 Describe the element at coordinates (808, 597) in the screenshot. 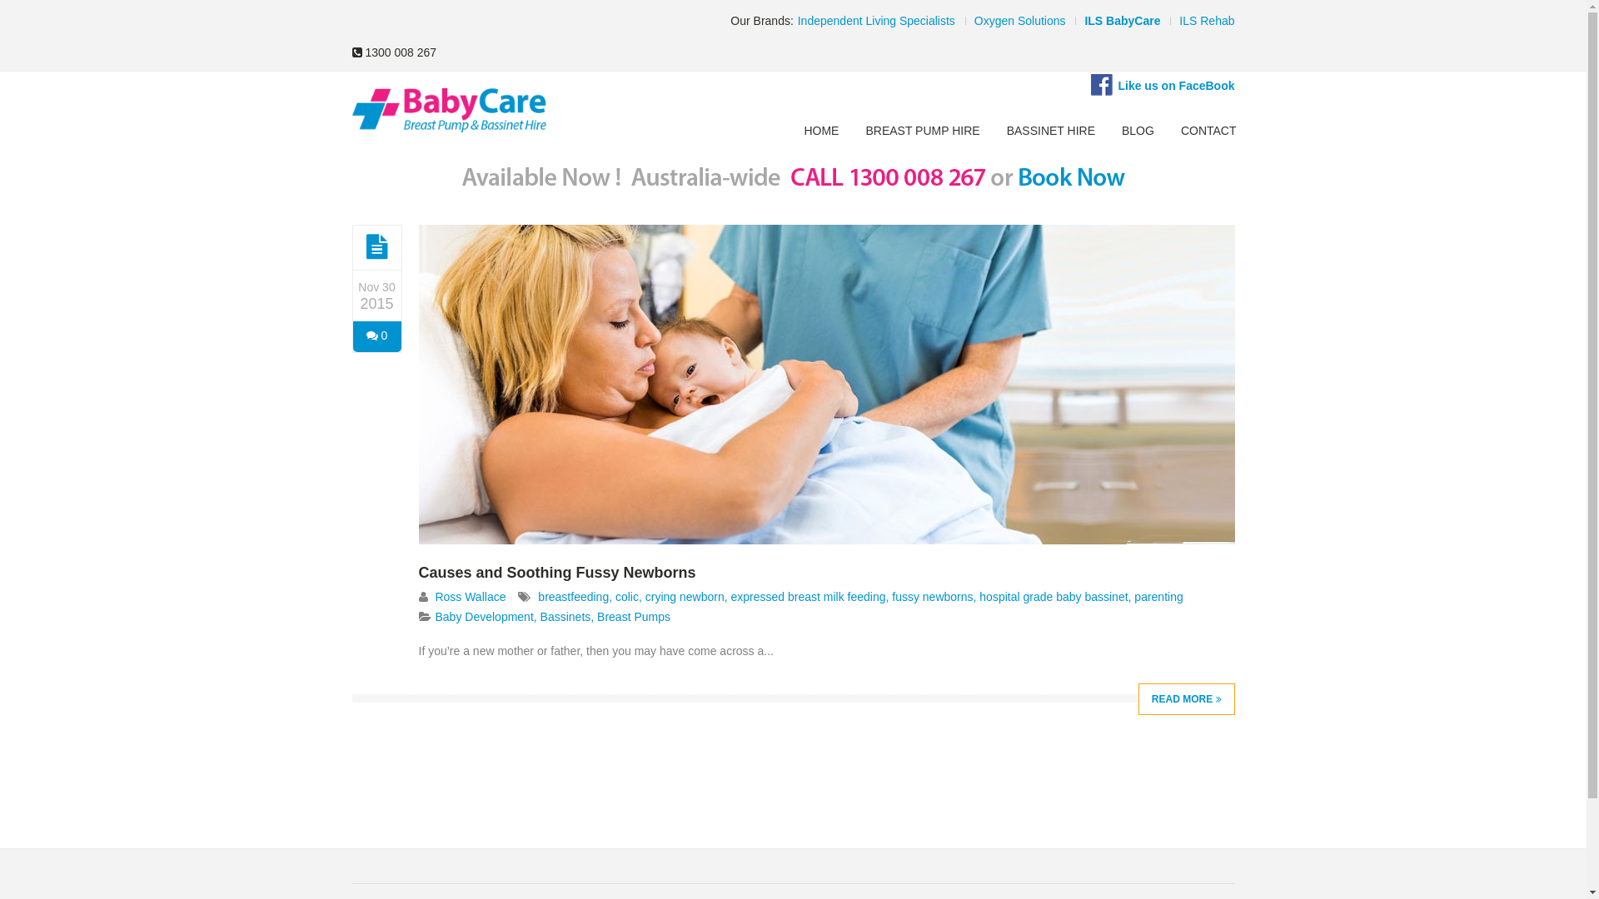

I see `expressed breast milk feeding` at that location.